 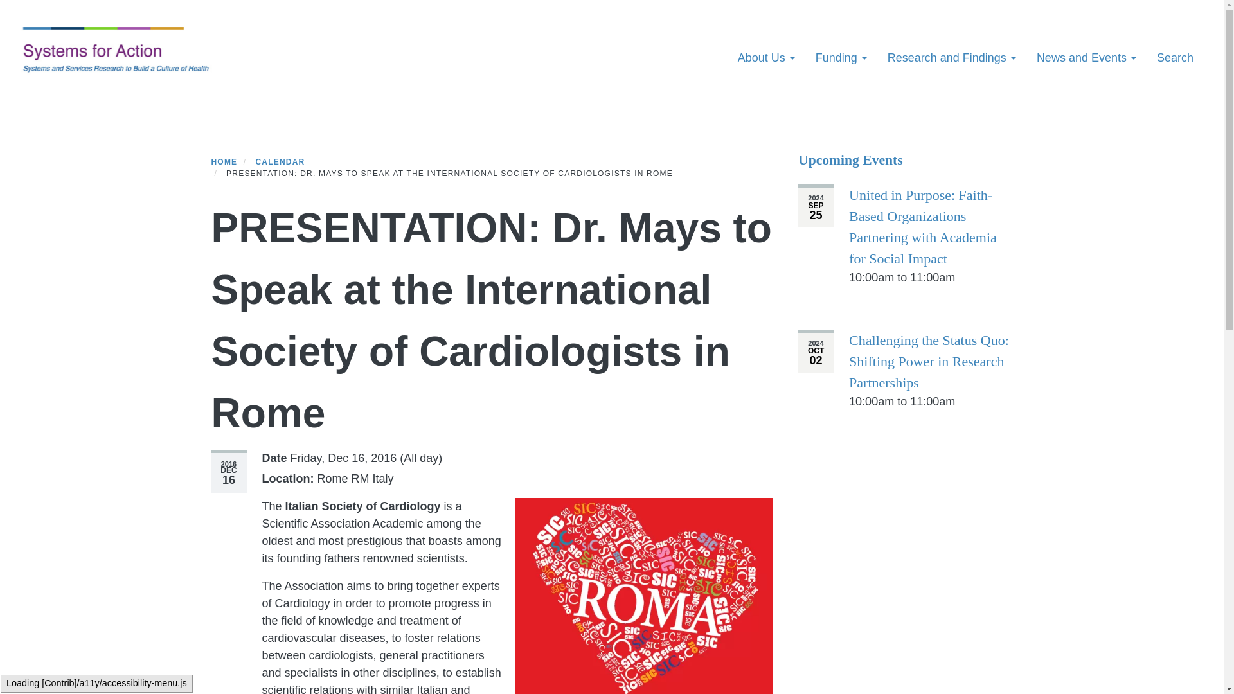 I want to click on Systems for Action, so click(x=125, y=51).